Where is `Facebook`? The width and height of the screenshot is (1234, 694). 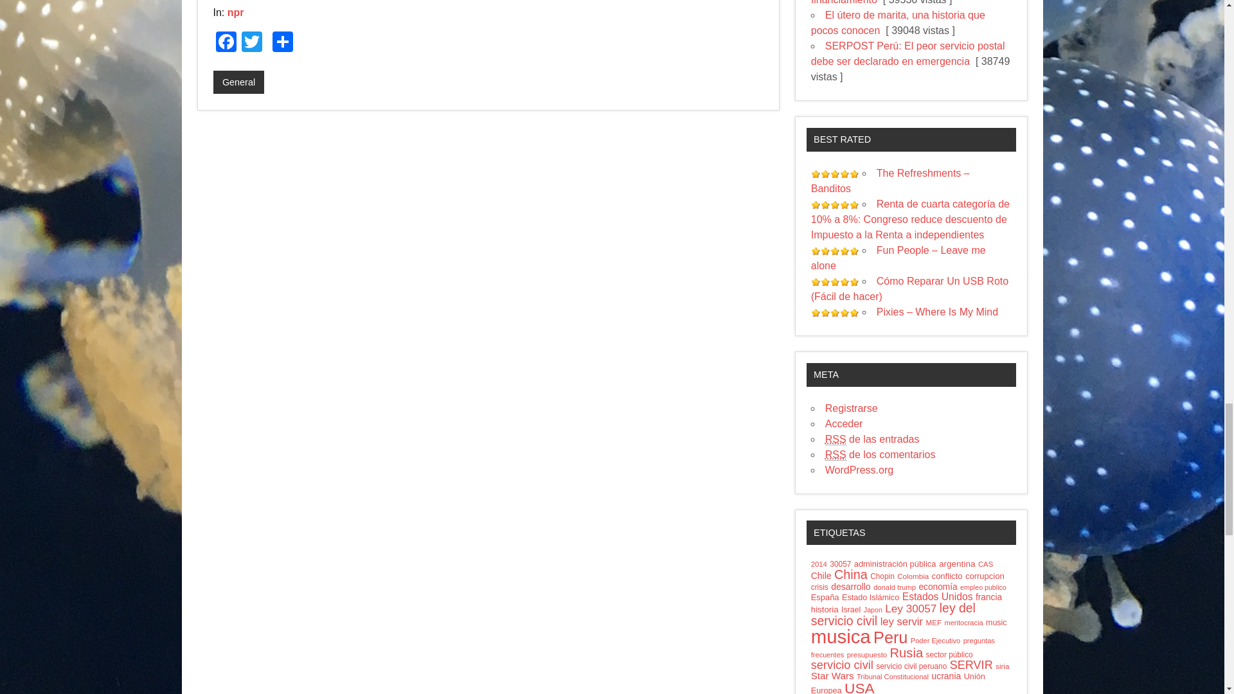 Facebook is located at coordinates (226, 43).